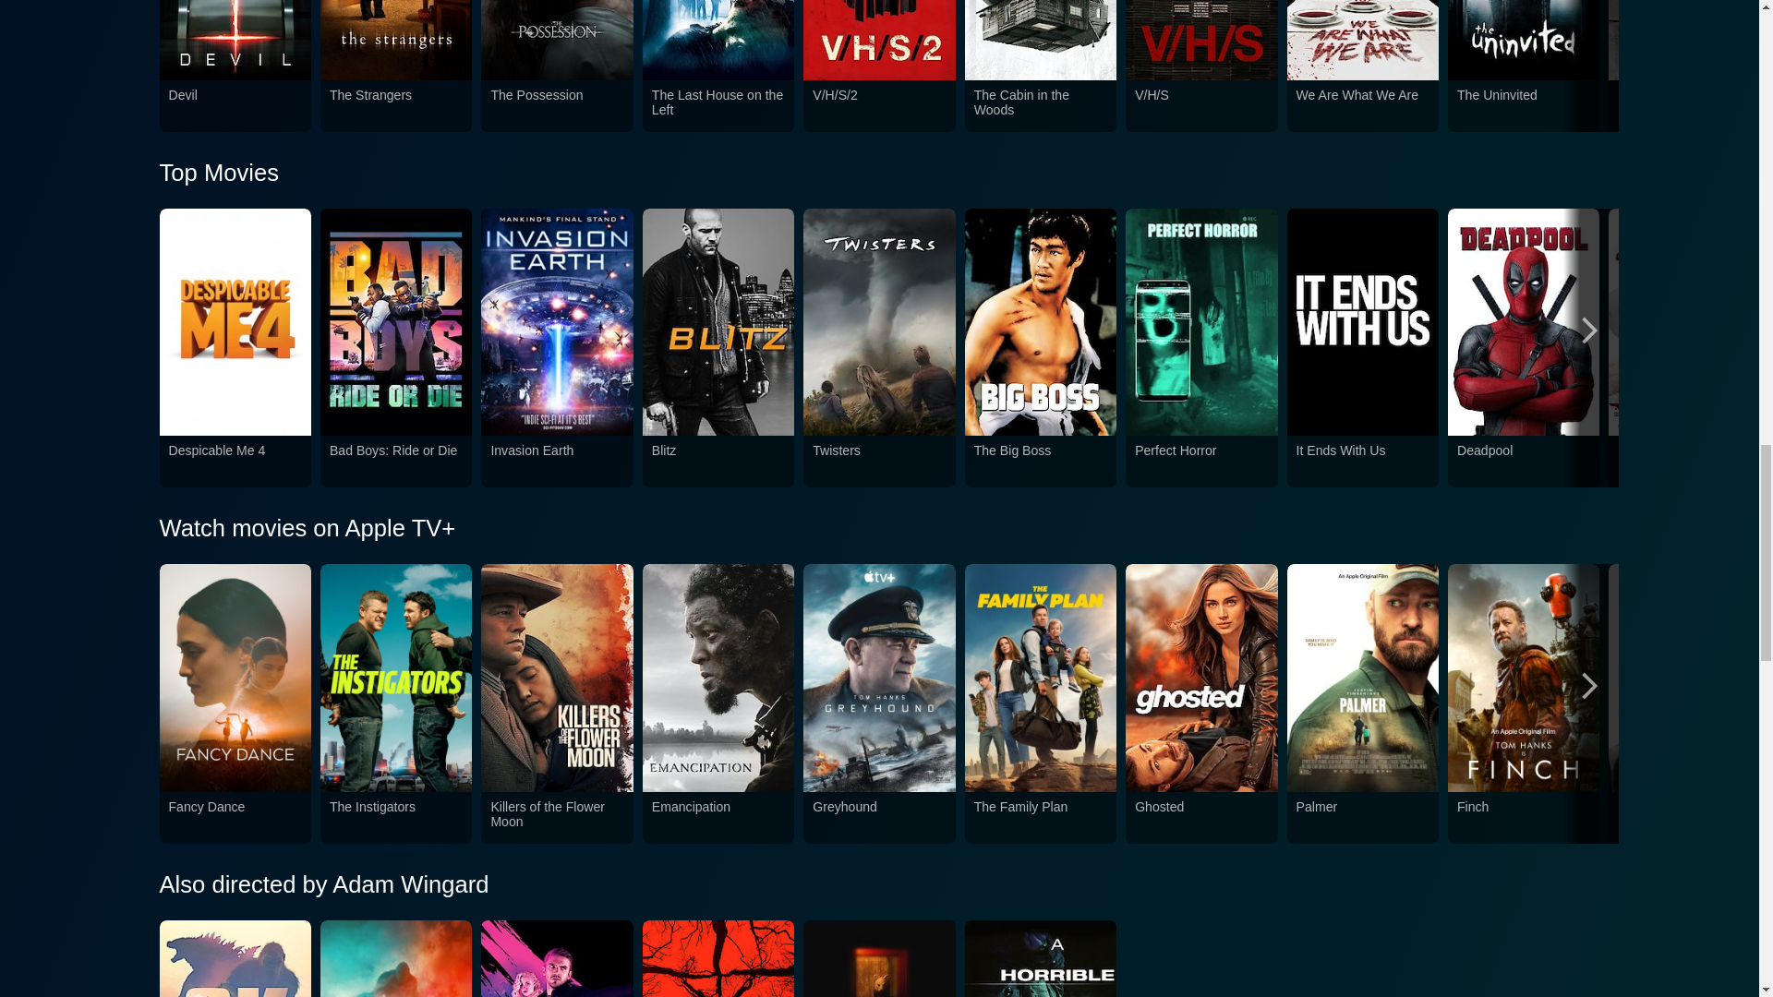 The width and height of the screenshot is (1773, 997). Describe the element at coordinates (396, 461) in the screenshot. I see `Bad Boys: Ride or Die` at that location.